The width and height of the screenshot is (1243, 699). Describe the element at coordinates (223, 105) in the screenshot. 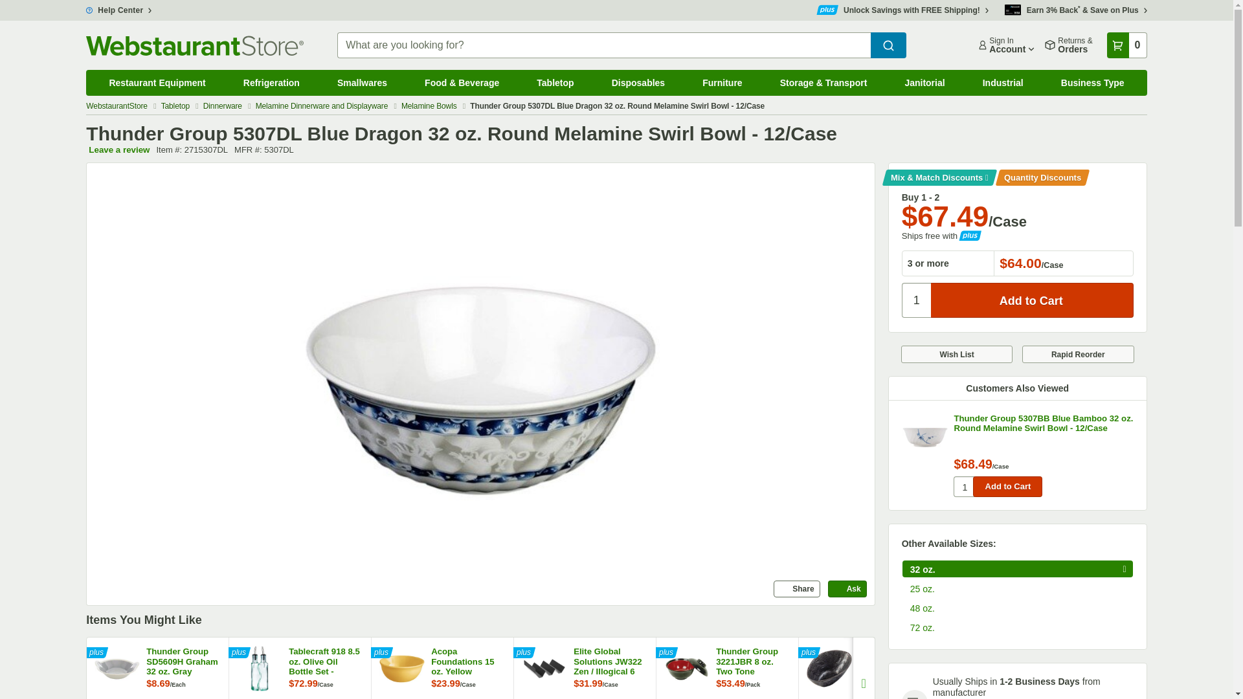

I see `Dinnerware` at that location.